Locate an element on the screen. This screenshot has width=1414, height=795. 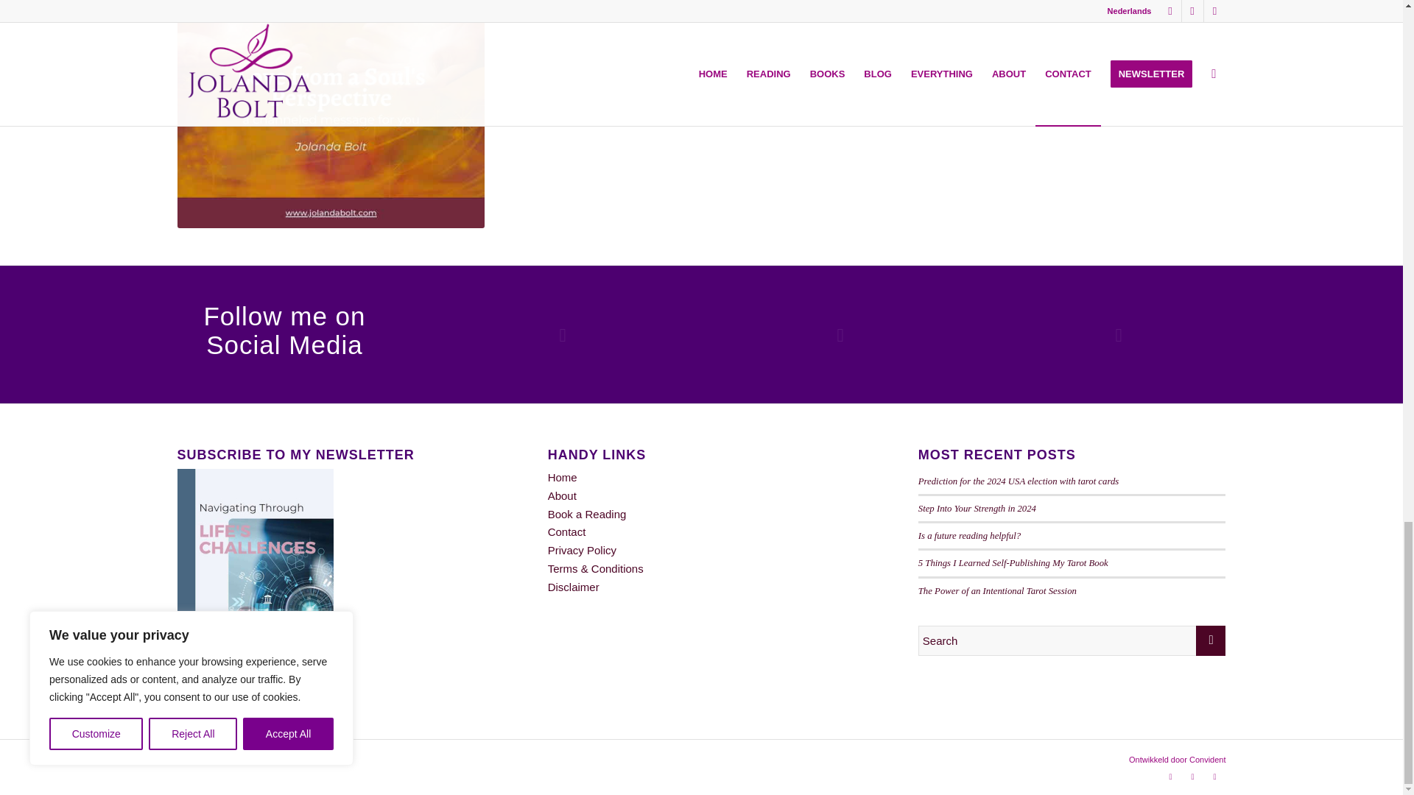
Instagram is located at coordinates (1169, 777).